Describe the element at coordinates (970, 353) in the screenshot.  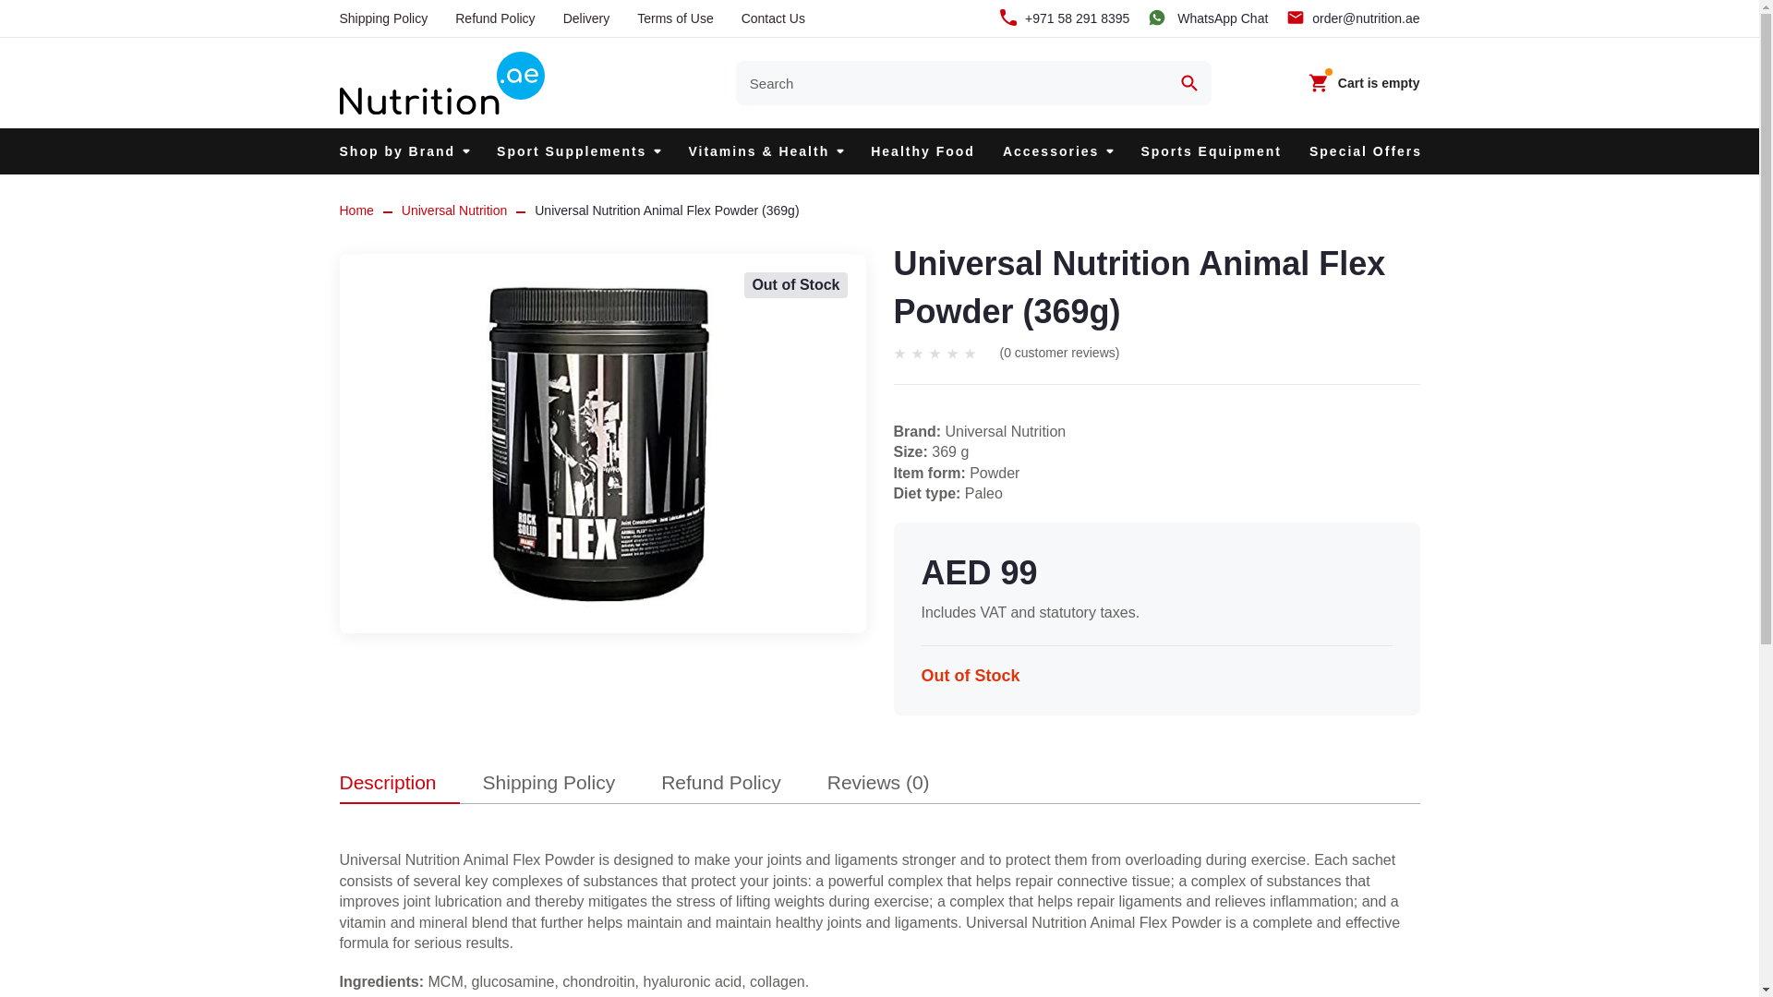
I see `5` at that location.